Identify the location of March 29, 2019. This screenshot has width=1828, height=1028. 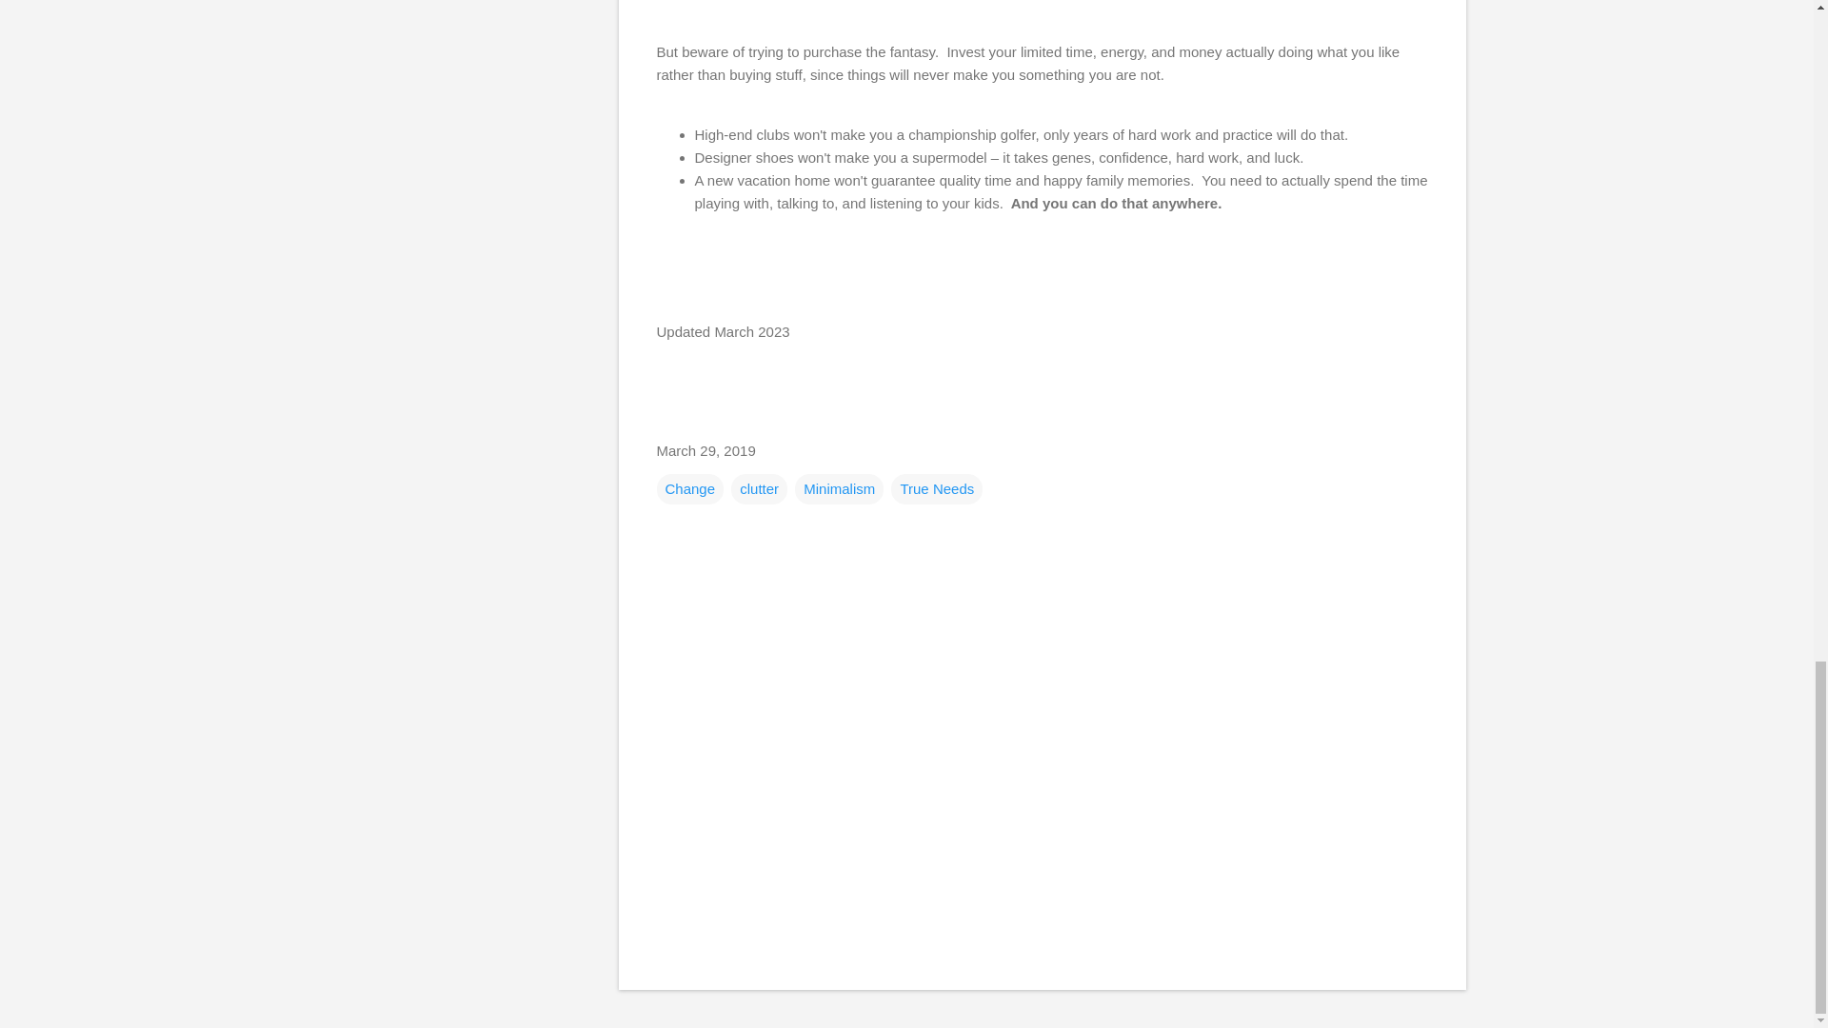
(706, 450).